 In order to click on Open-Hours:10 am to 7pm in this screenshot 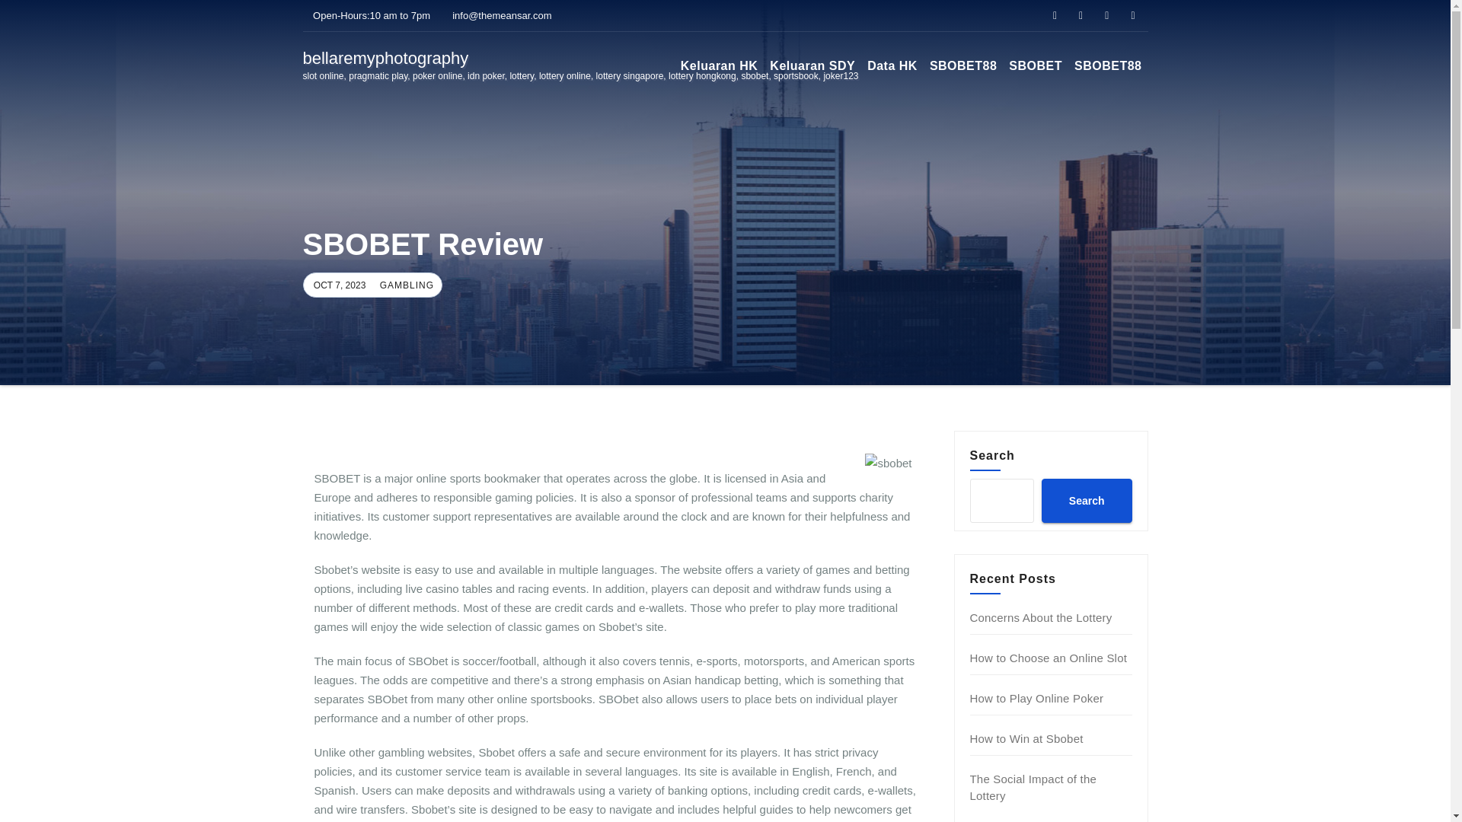, I will do `click(367, 15)`.